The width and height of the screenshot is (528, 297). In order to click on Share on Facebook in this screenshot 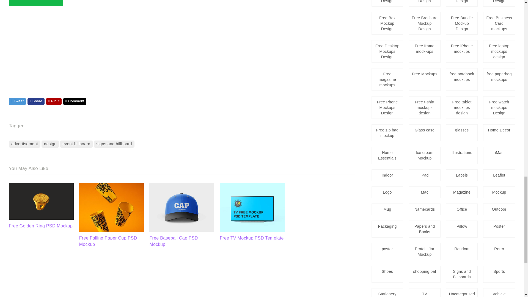, I will do `click(36, 101)`.